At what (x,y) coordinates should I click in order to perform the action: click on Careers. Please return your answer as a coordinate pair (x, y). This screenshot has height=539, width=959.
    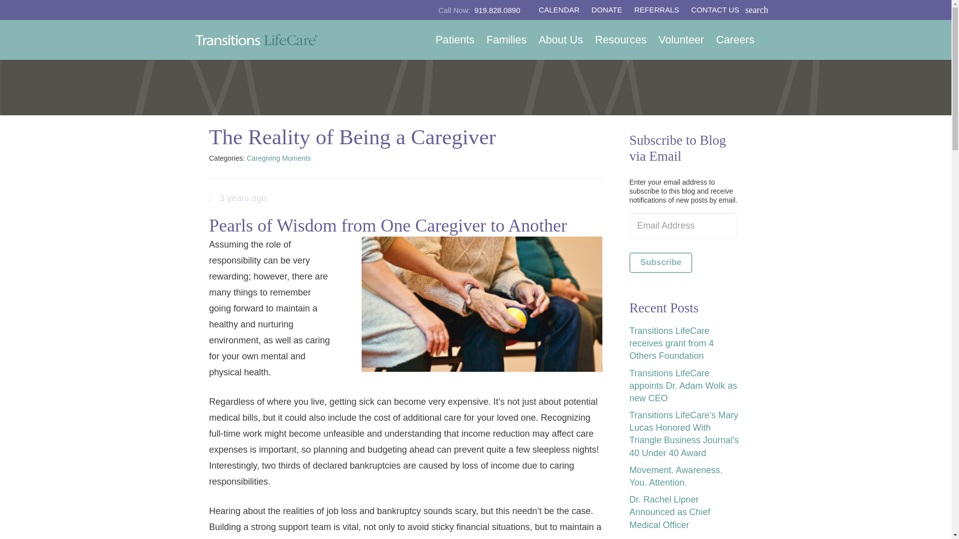
    Looking at the image, I should click on (735, 39).